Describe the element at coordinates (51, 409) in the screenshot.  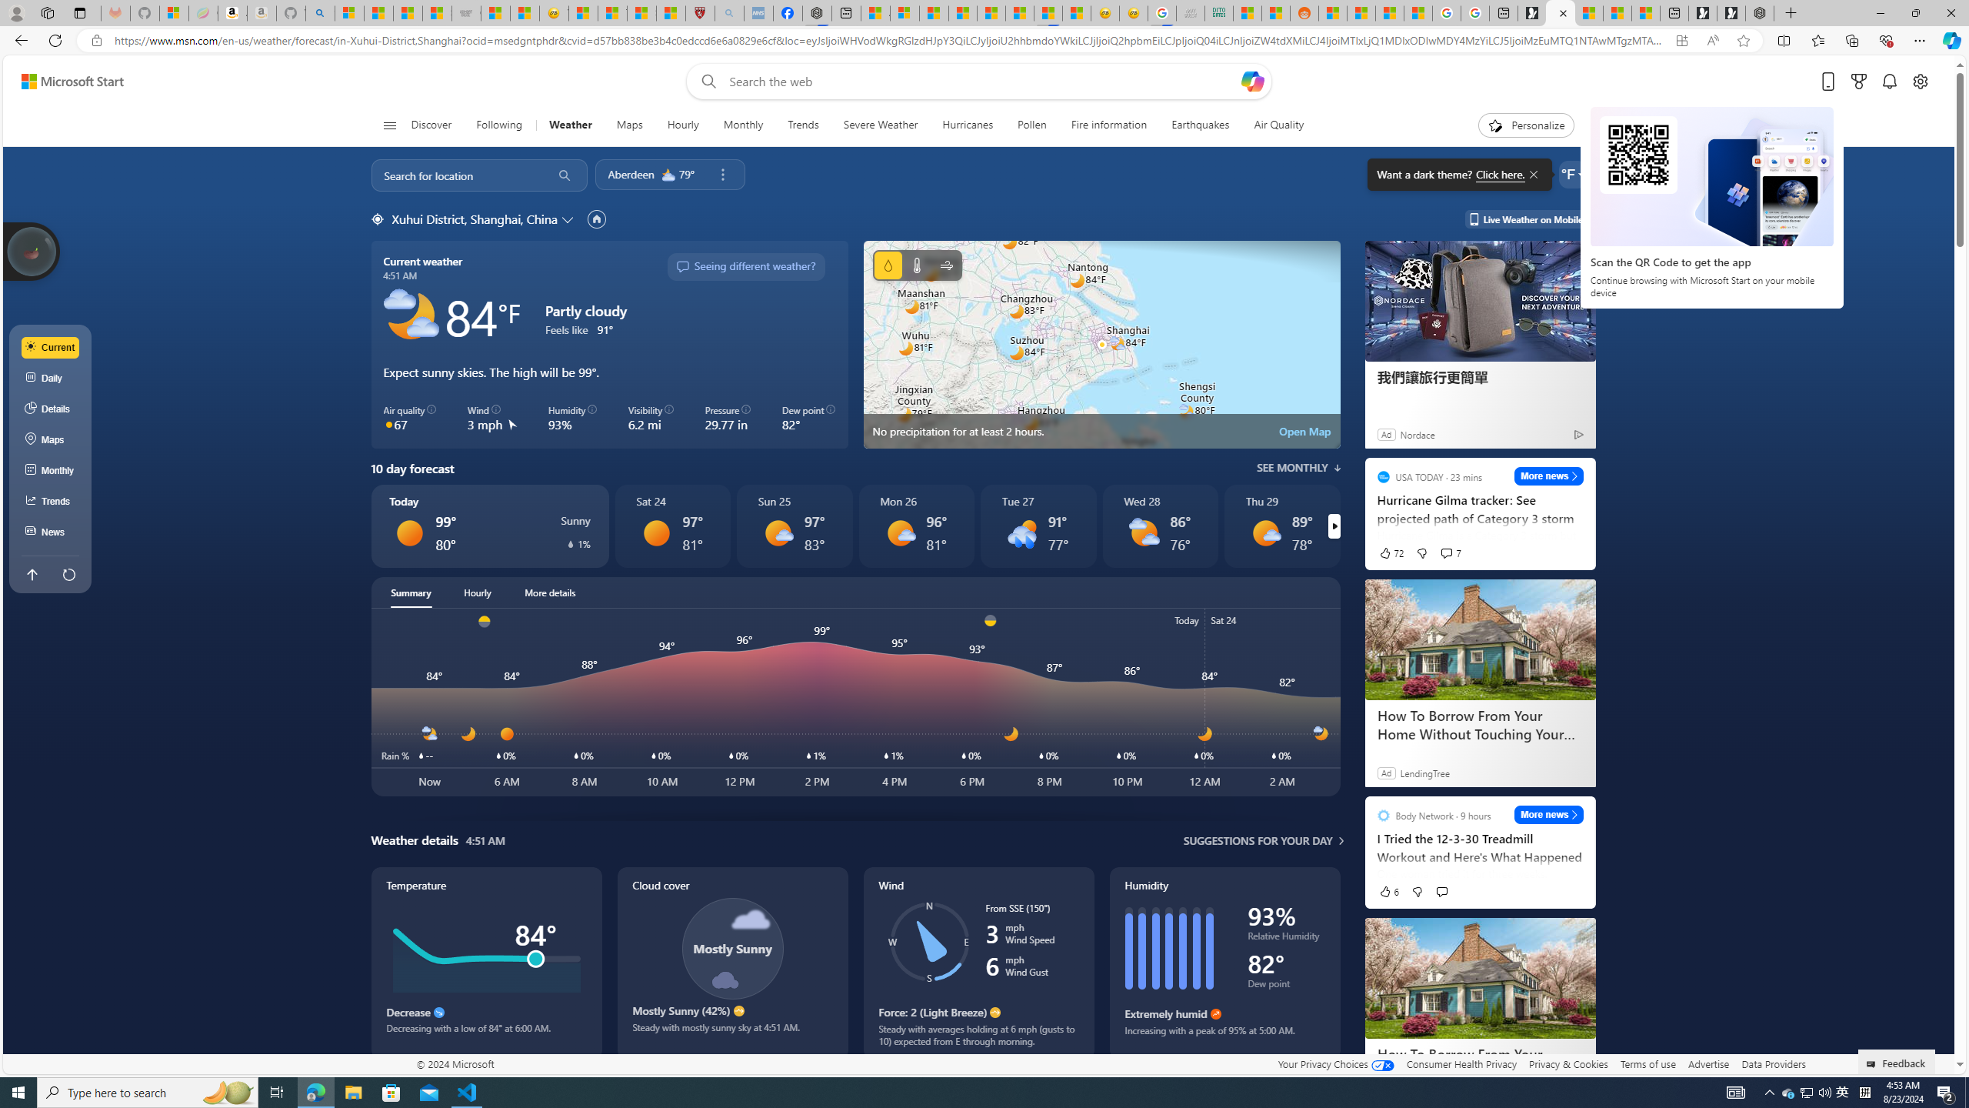
I see `Details` at that location.